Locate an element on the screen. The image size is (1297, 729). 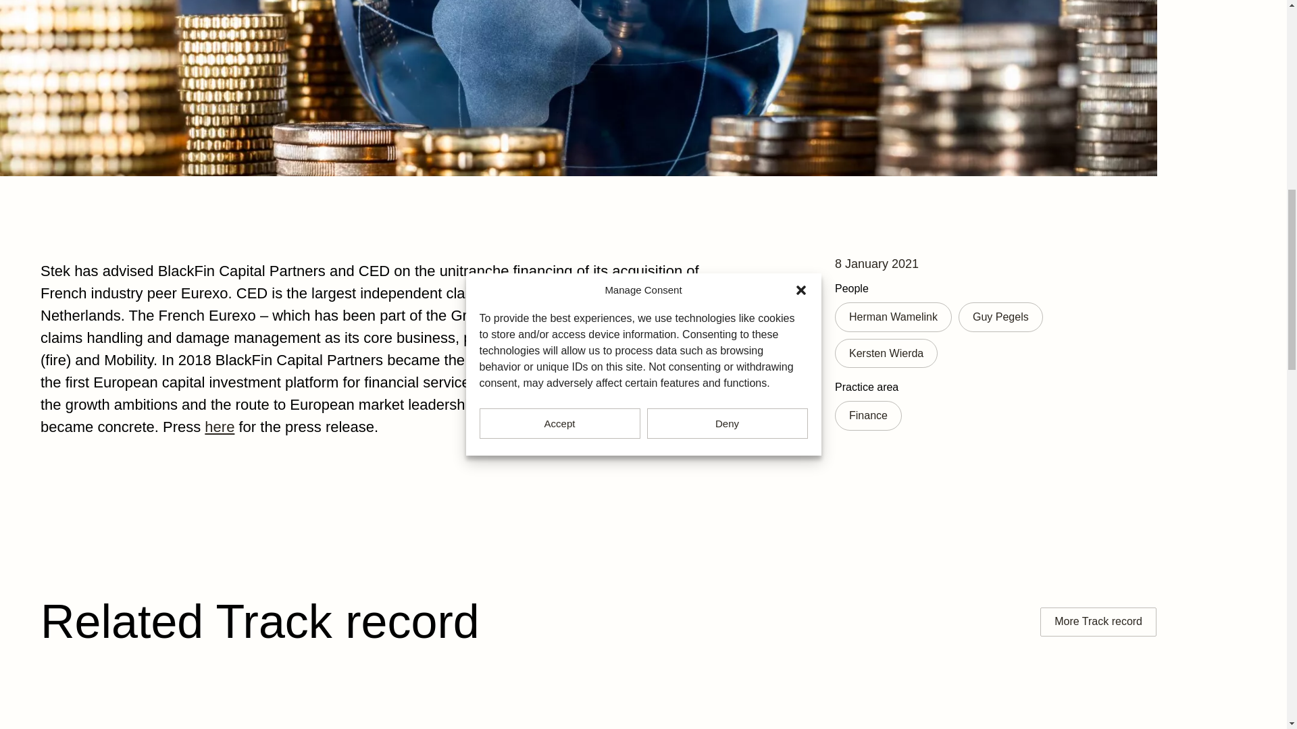
here is located at coordinates (220, 427).